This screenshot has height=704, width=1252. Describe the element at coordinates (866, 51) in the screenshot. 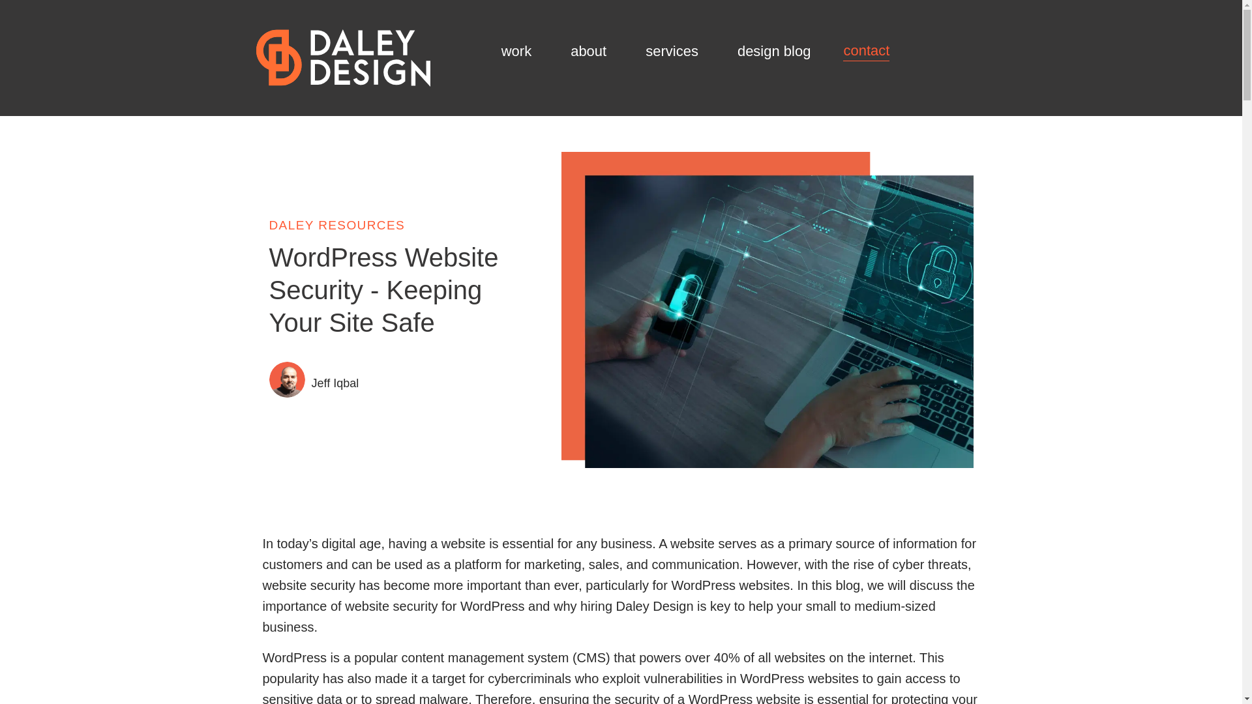

I see `contact` at that location.